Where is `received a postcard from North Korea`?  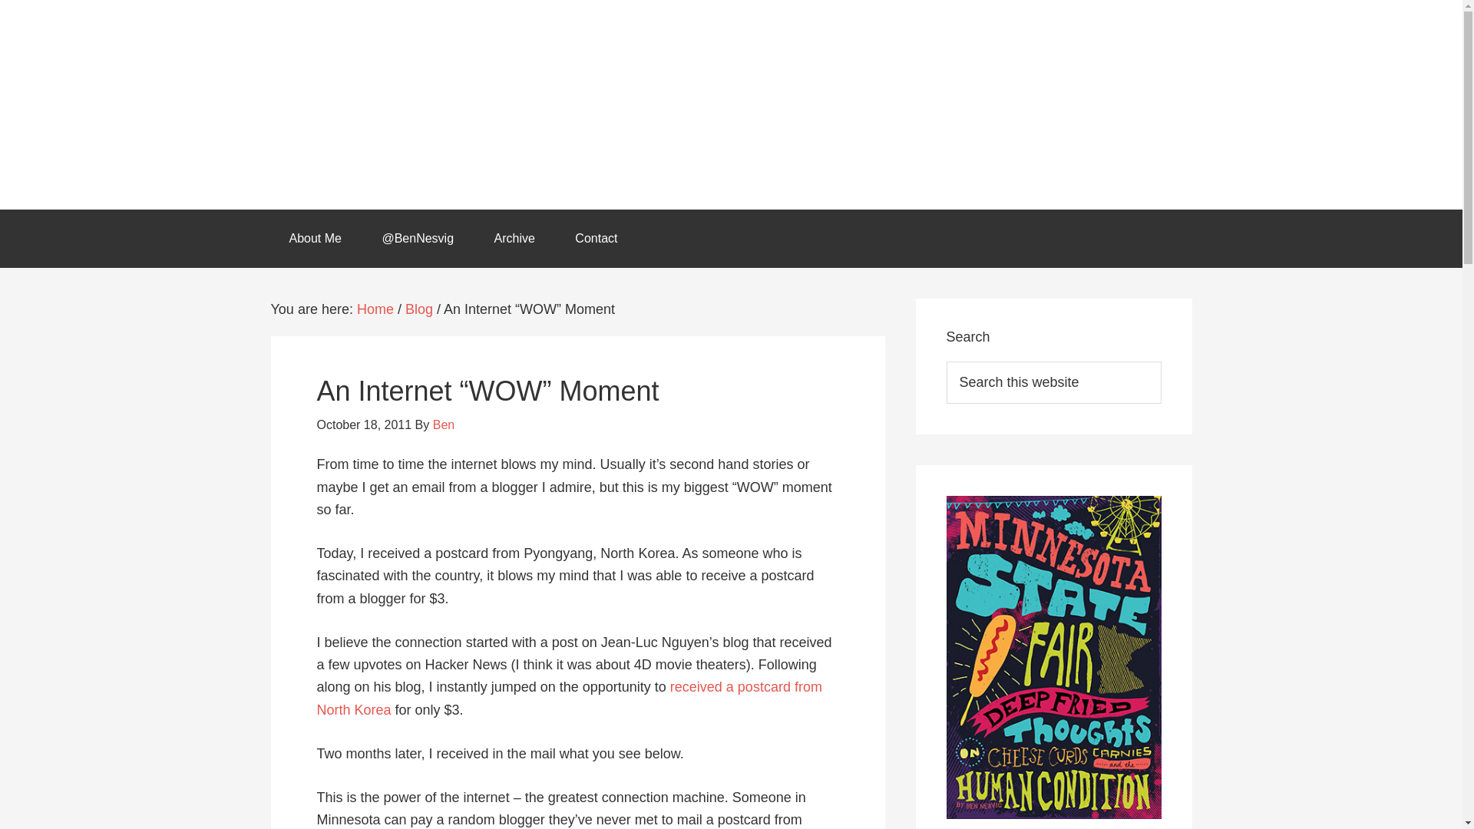 received a postcard from North Korea is located at coordinates (568, 698).